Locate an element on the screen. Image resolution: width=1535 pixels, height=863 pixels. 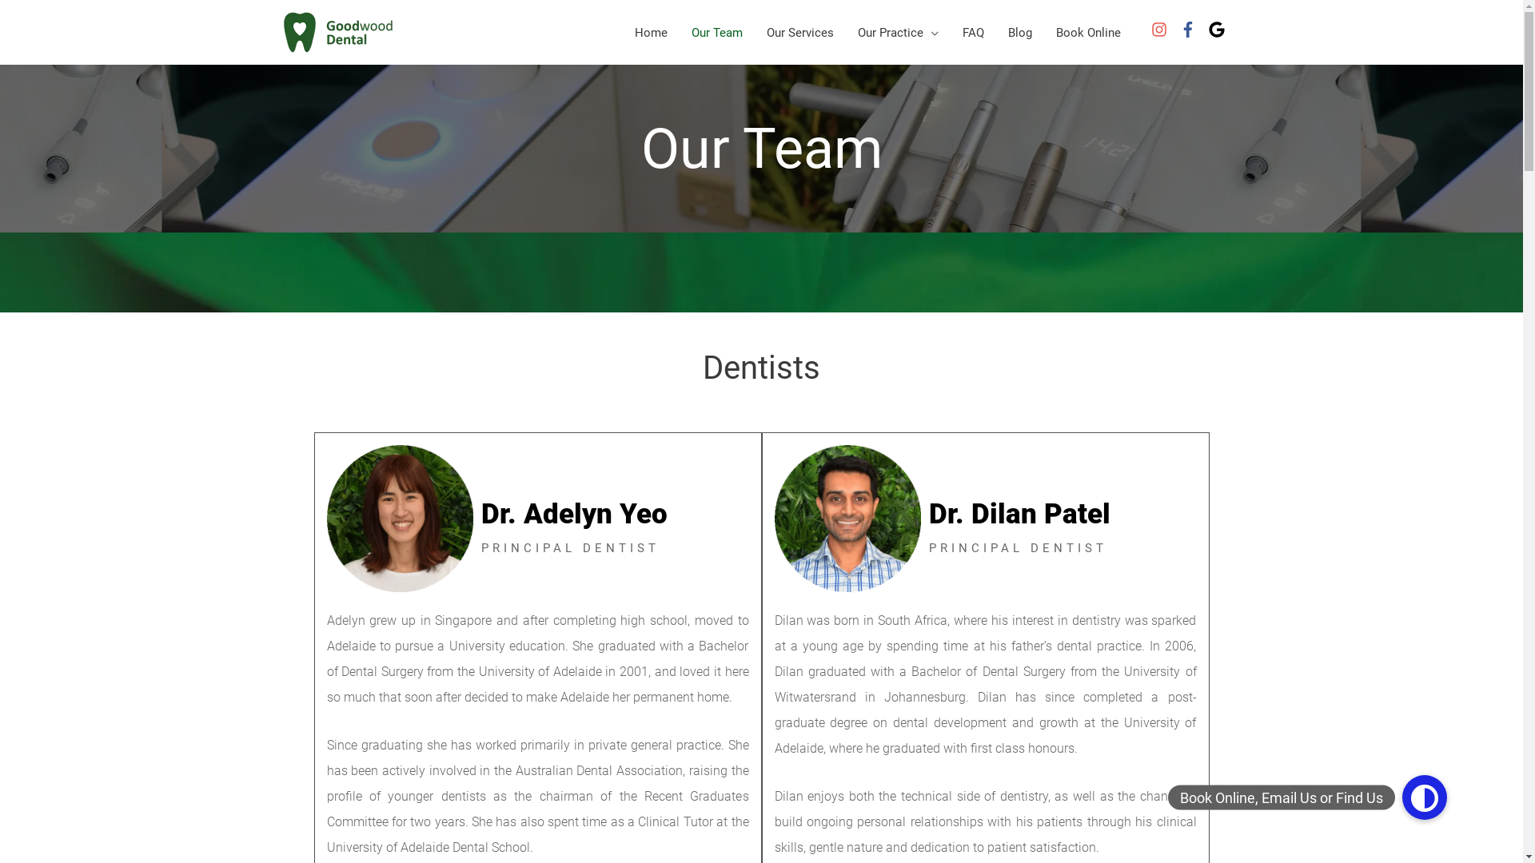
Home is located at coordinates (651, 32).